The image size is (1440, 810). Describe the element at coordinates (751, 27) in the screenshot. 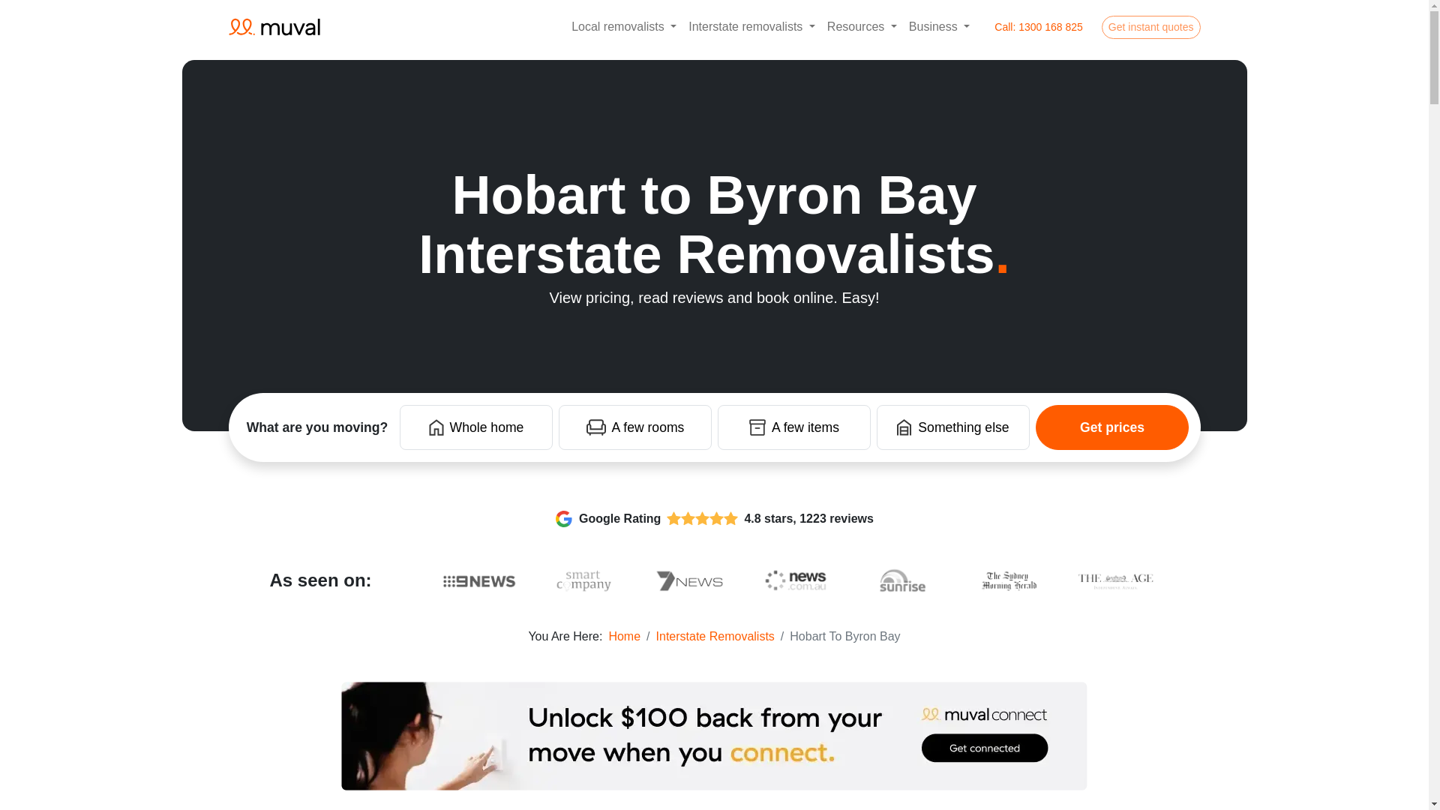

I see `Interstate removalists` at that location.